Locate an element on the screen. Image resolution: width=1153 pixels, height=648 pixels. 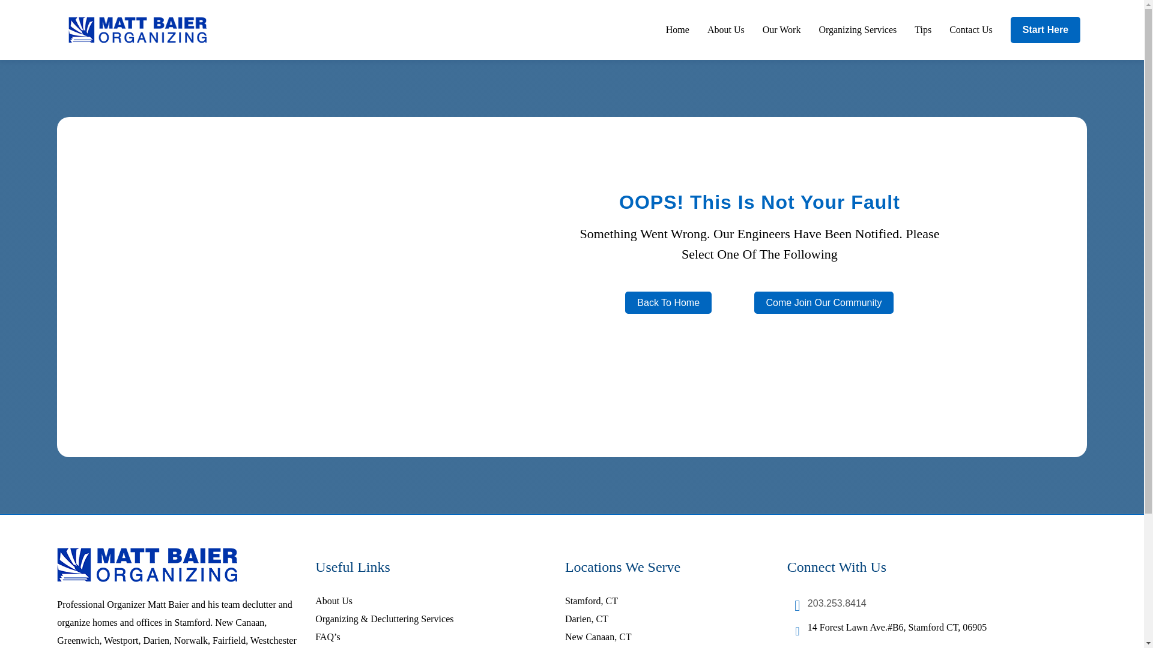
Back To Home is located at coordinates (668, 302).